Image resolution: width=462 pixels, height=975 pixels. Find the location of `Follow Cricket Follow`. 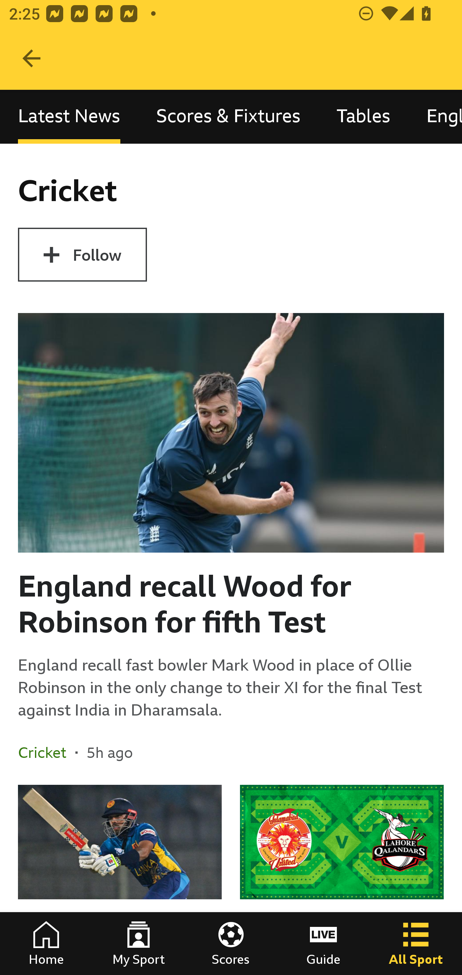

Follow Cricket Follow is located at coordinates (82, 255).